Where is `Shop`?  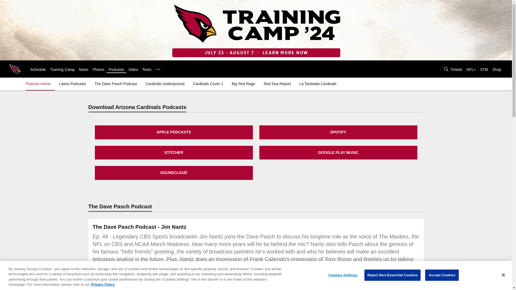
Shop is located at coordinates (497, 69).